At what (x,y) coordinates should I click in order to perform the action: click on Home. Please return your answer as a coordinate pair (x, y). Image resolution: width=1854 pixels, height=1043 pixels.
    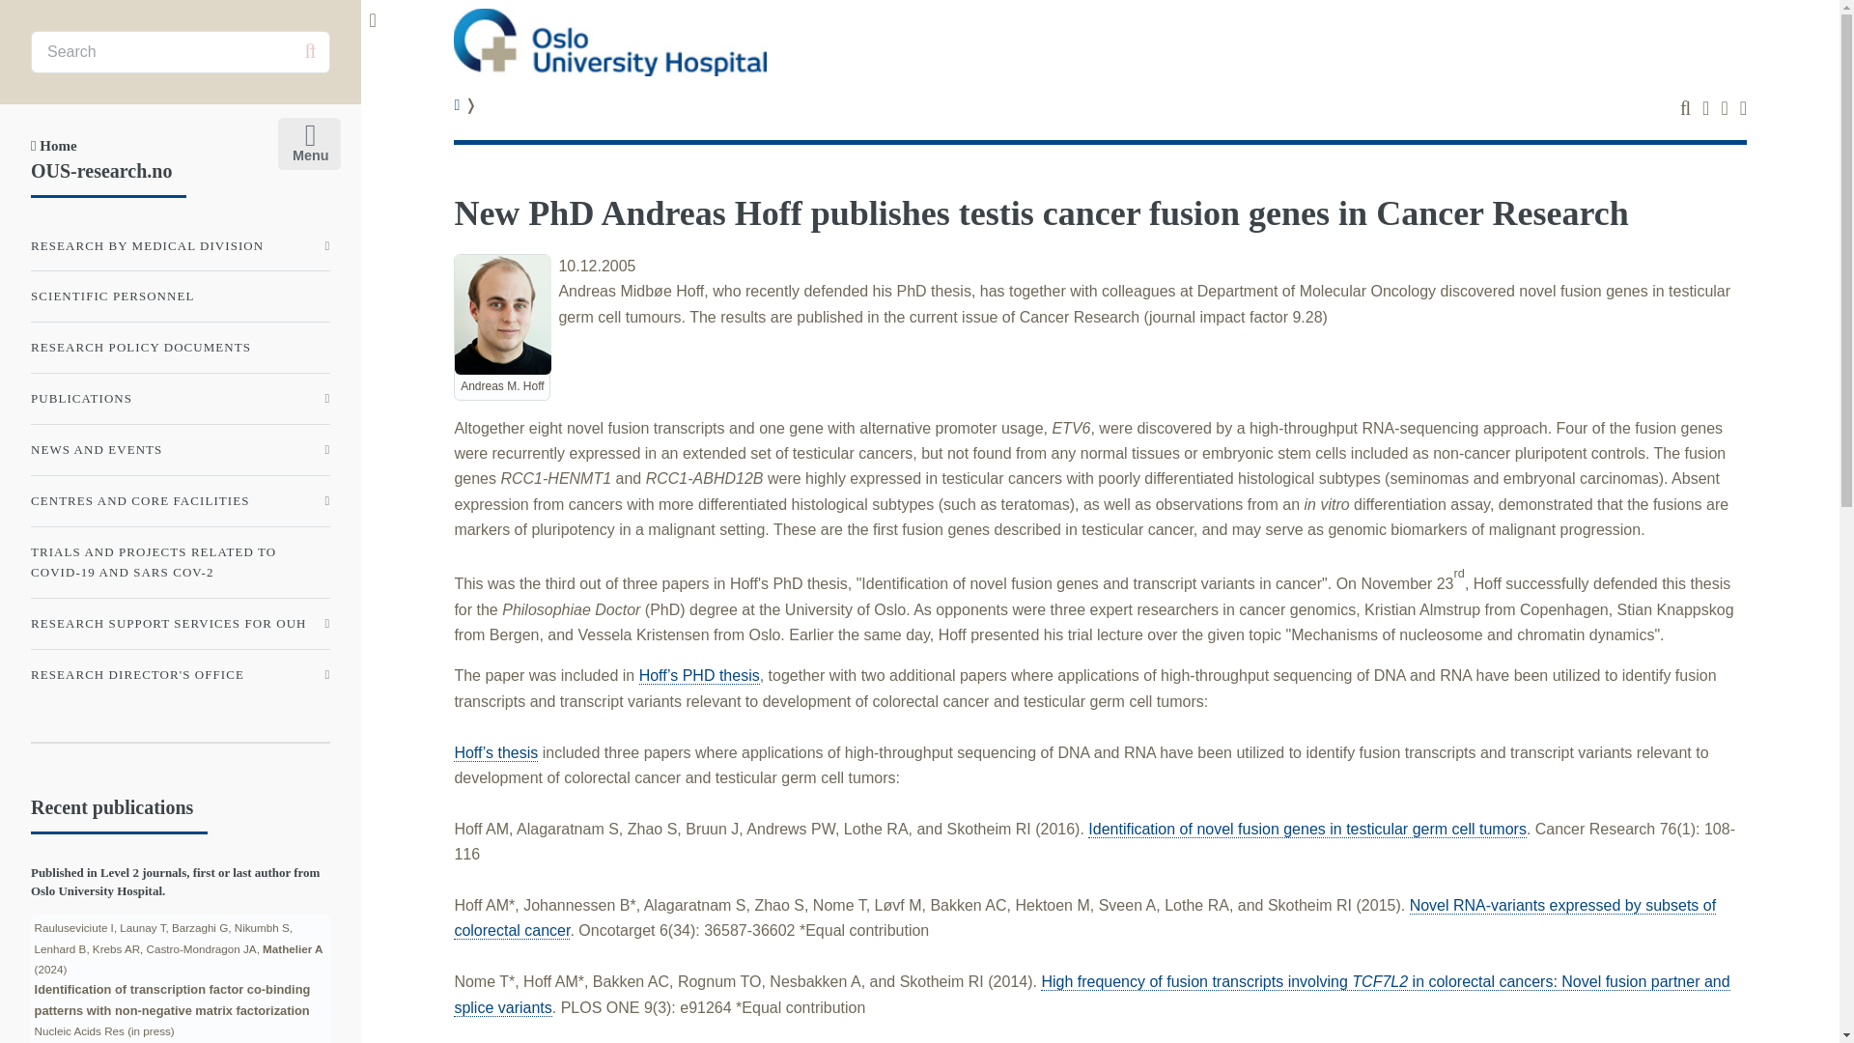
    Looking at the image, I should click on (54, 145).